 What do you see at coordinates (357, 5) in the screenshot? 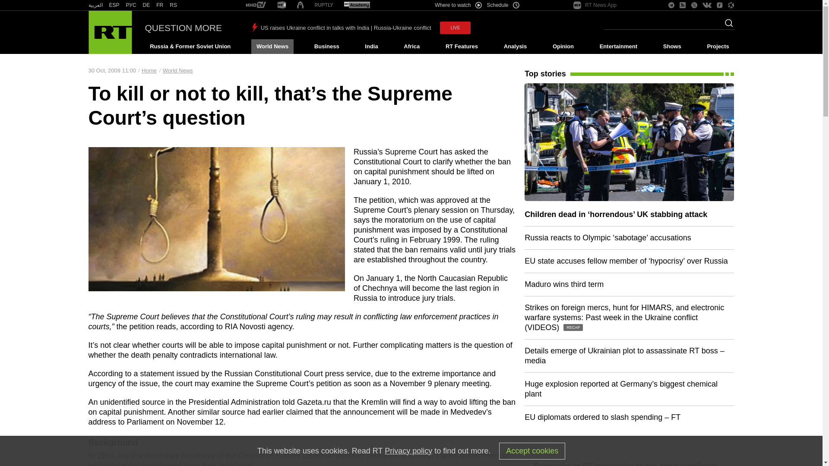
I see `RT ` at bounding box center [357, 5].